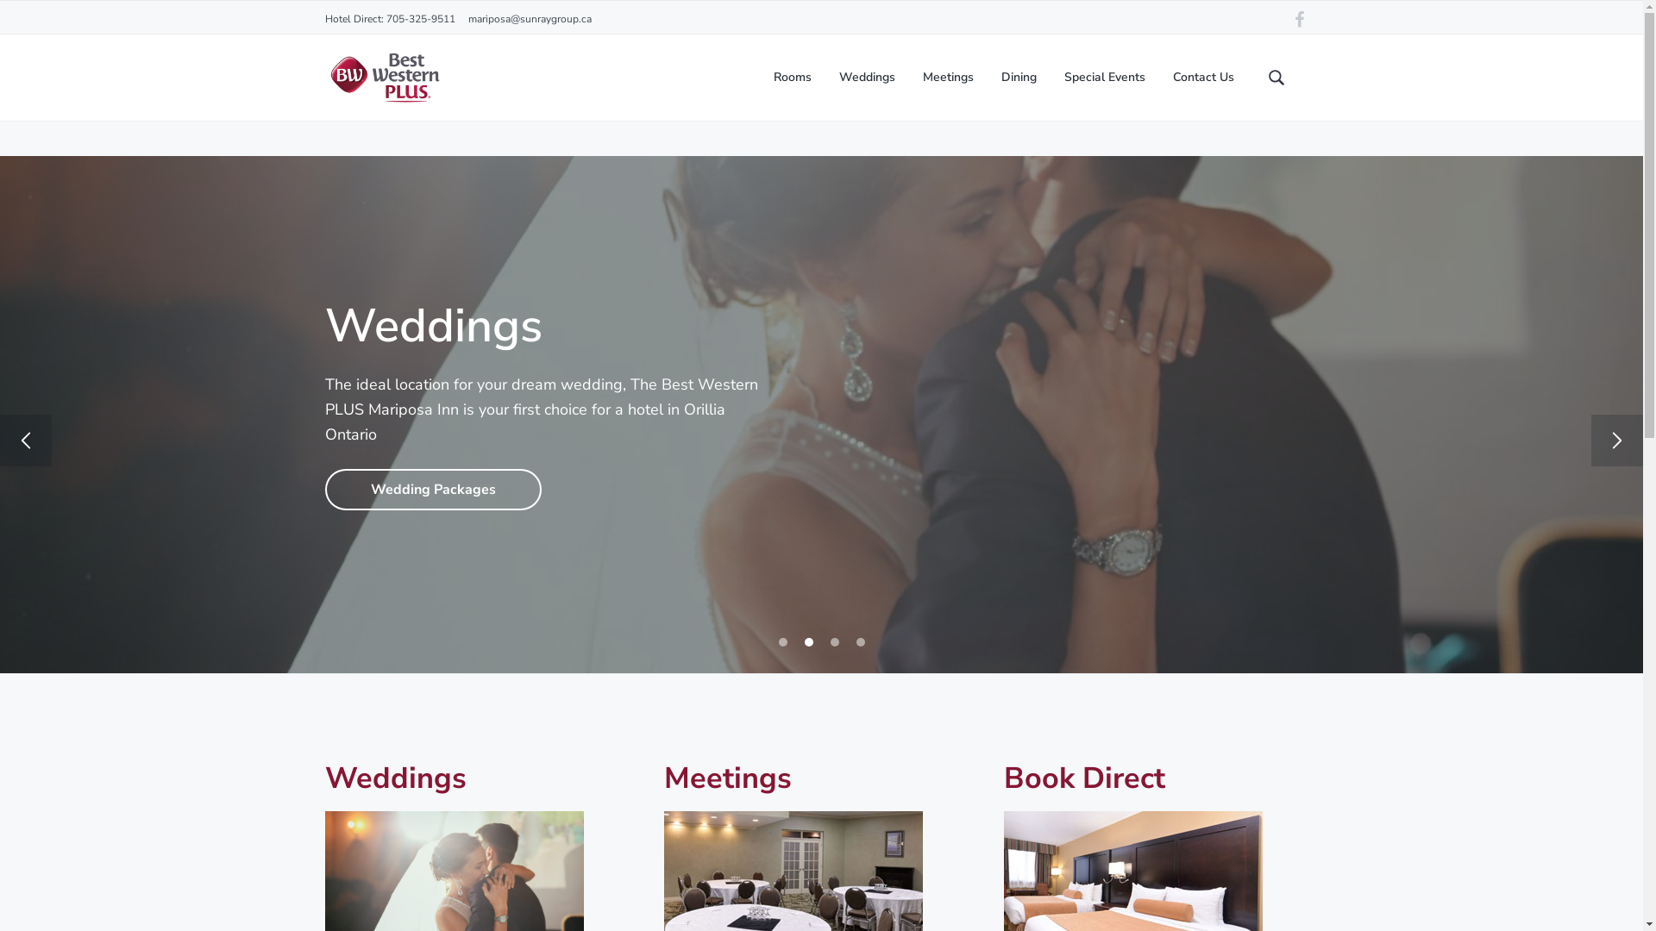 The width and height of the screenshot is (1656, 931). Describe the element at coordinates (782, 642) in the screenshot. I see `1` at that location.